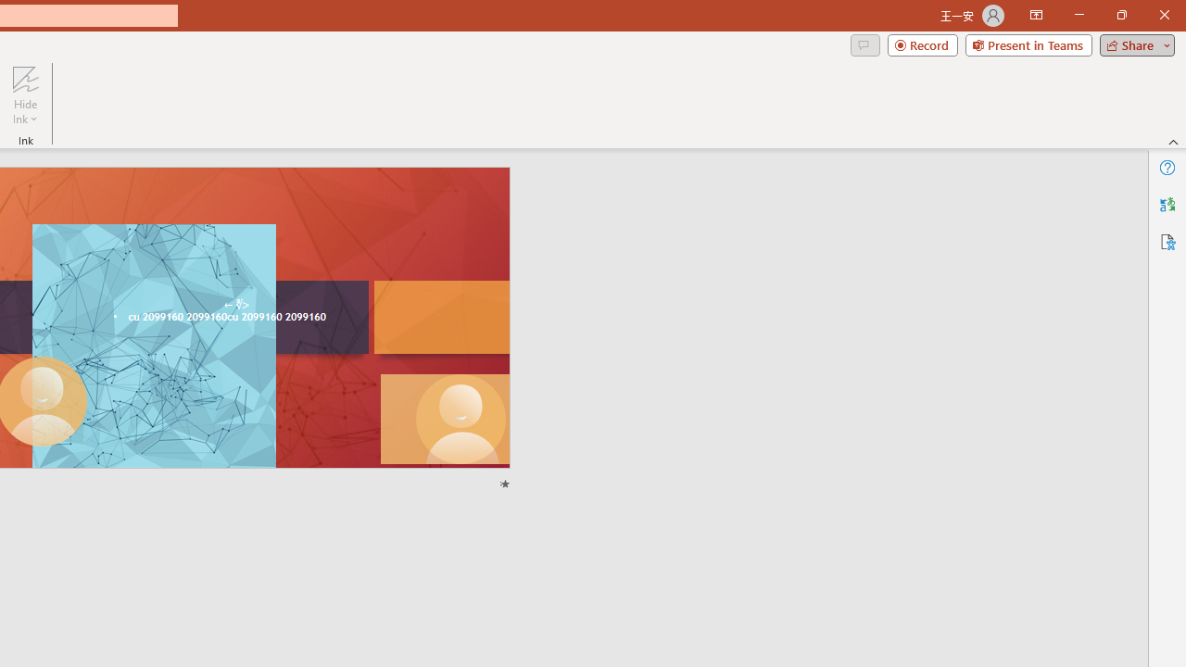 The height and width of the screenshot is (667, 1186). What do you see at coordinates (1174, 141) in the screenshot?
I see `Collapse the Ribbon` at bounding box center [1174, 141].